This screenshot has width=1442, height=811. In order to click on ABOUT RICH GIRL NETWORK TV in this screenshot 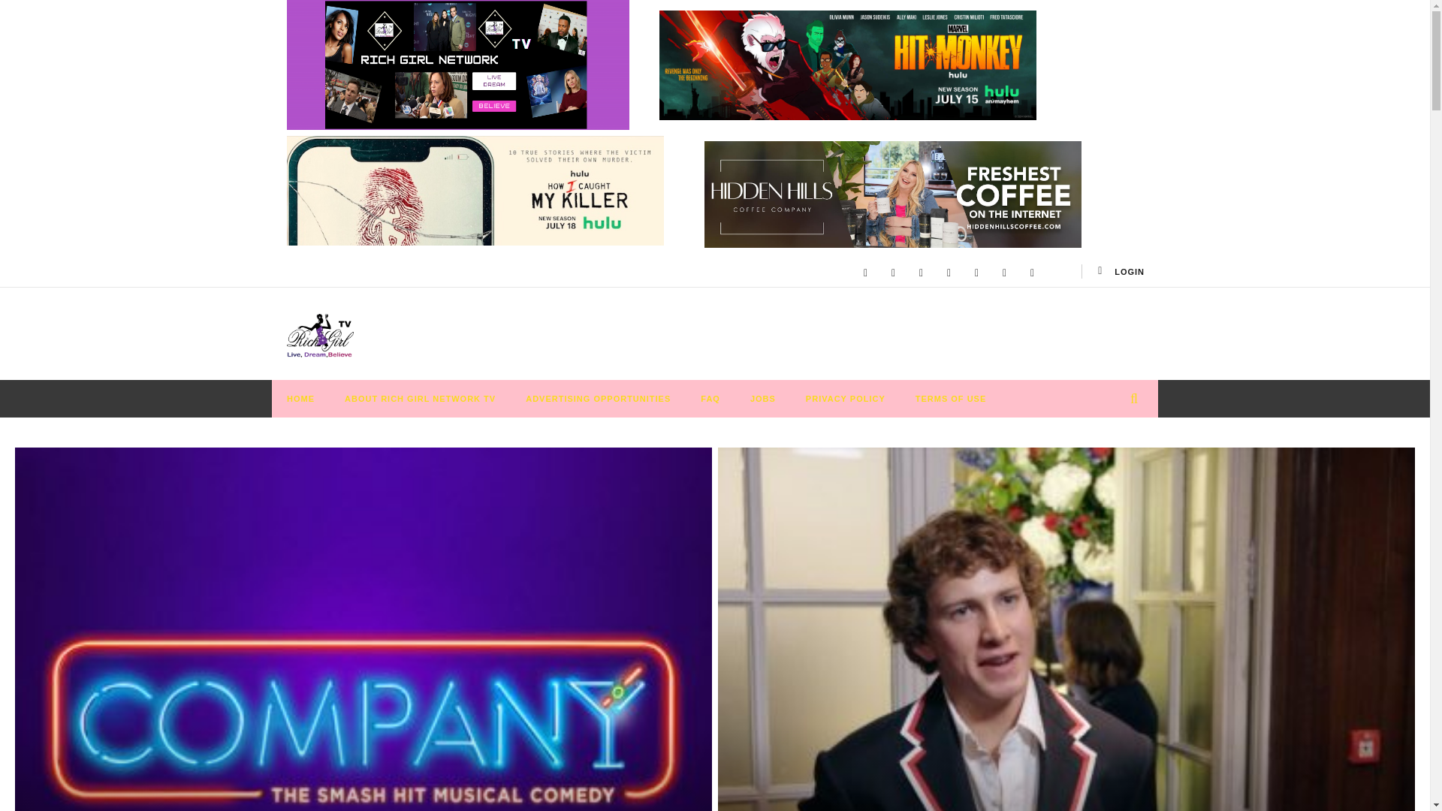, I will do `click(420, 399)`.